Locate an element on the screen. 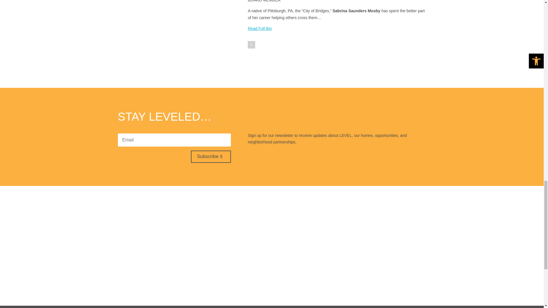 The image size is (548, 308). START YOUR OWN PATH. is located at coordinates (271, 233).